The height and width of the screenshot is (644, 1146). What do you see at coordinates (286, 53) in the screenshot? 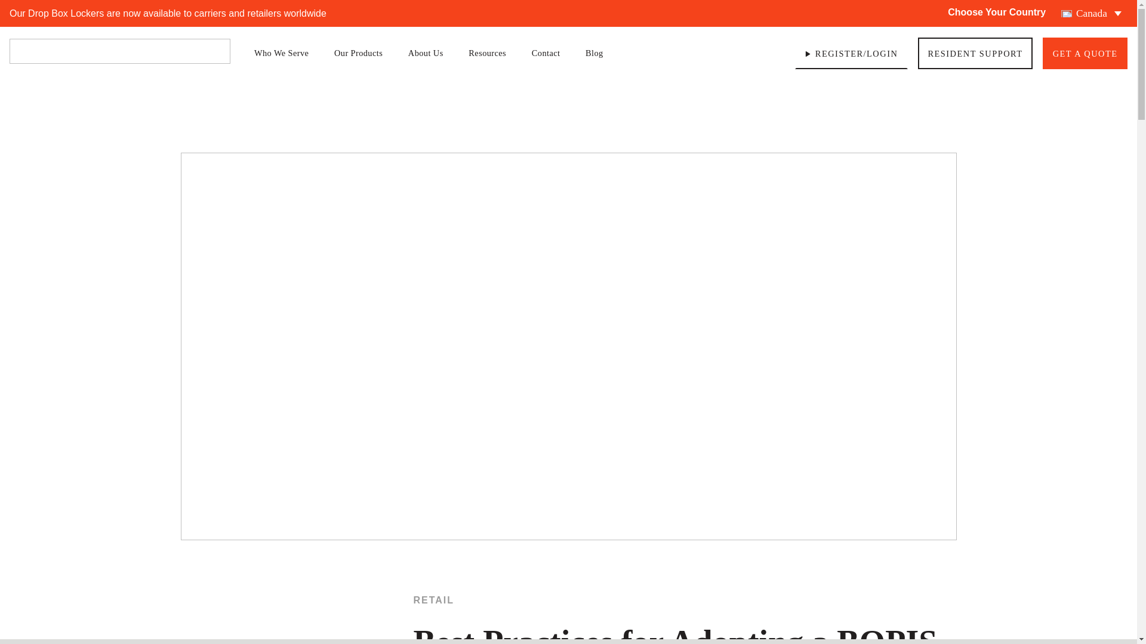
I see `Who We Serve` at bounding box center [286, 53].